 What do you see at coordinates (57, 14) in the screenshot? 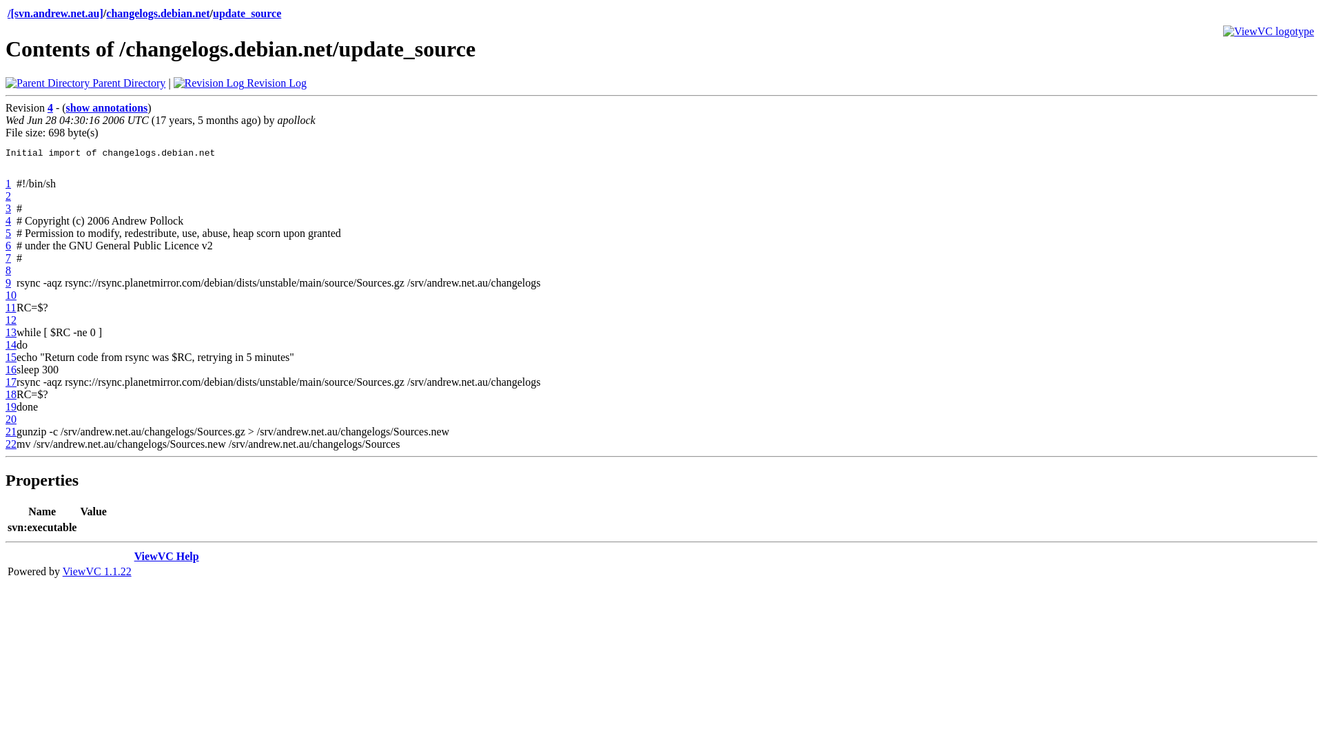
I see `[svn.andrew.net.au]` at bounding box center [57, 14].